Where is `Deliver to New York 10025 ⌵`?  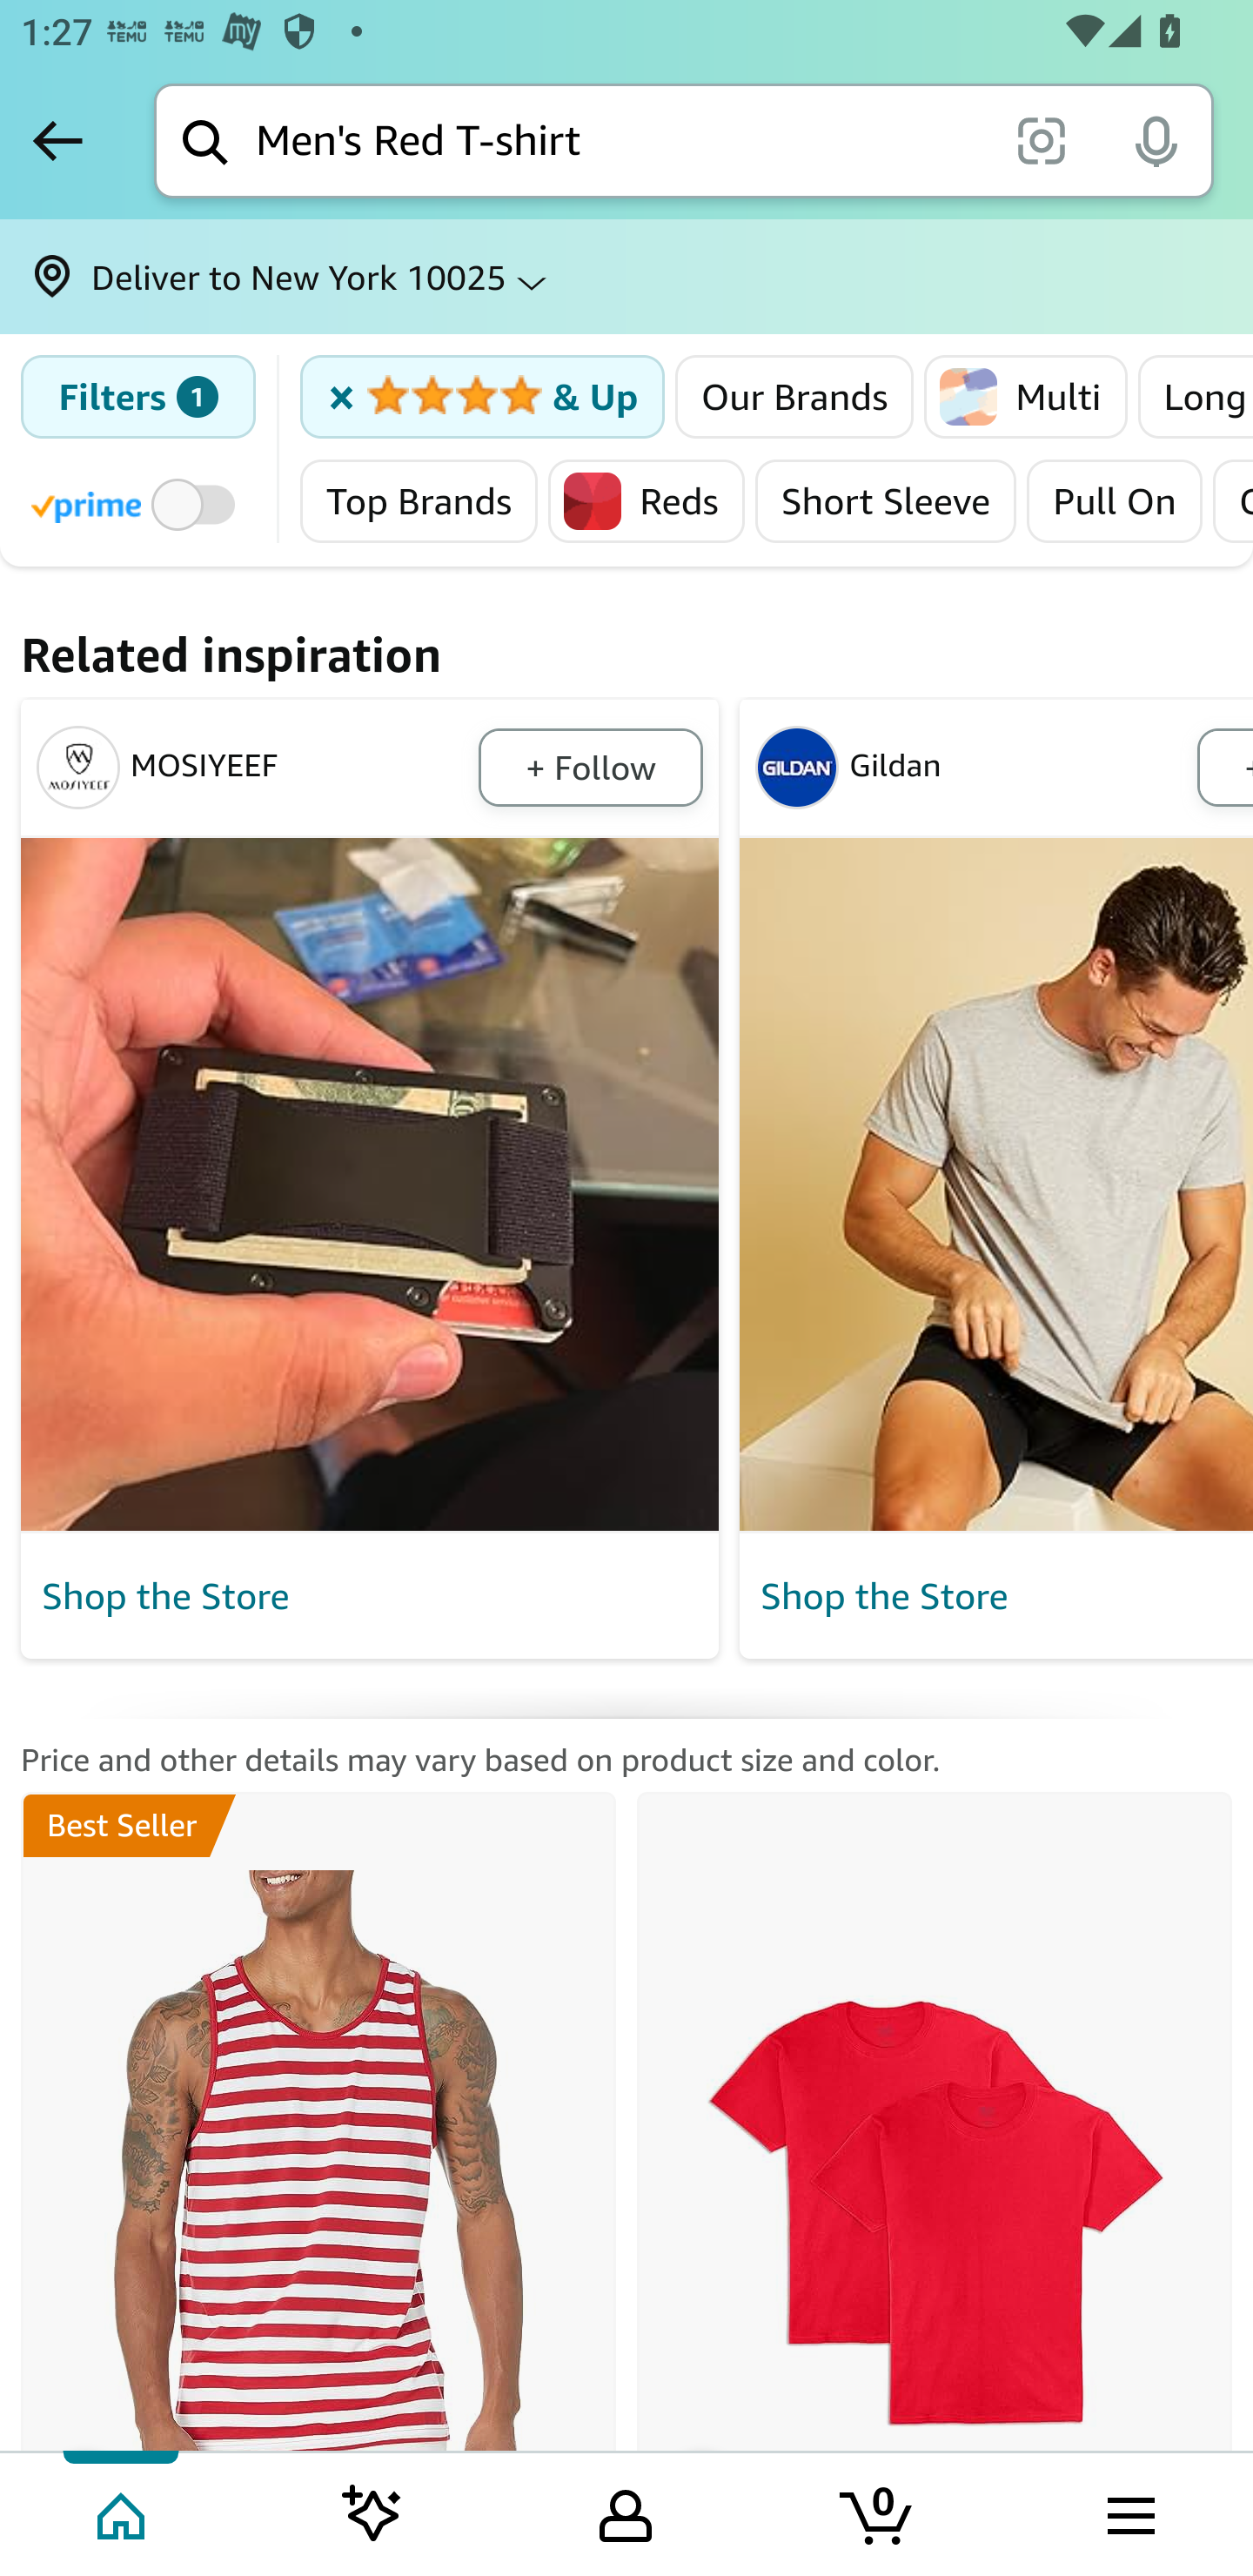 Deliver to New York 10025 ⌵ is located at coordinates (626, 277).